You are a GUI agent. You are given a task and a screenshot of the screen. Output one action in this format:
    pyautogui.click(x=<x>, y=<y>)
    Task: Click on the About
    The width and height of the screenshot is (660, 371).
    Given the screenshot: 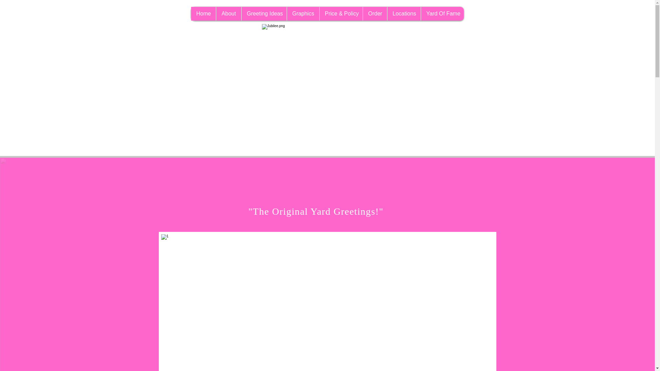 What is the action you would take?
    pyautogui.click(x=228, y=14)
    